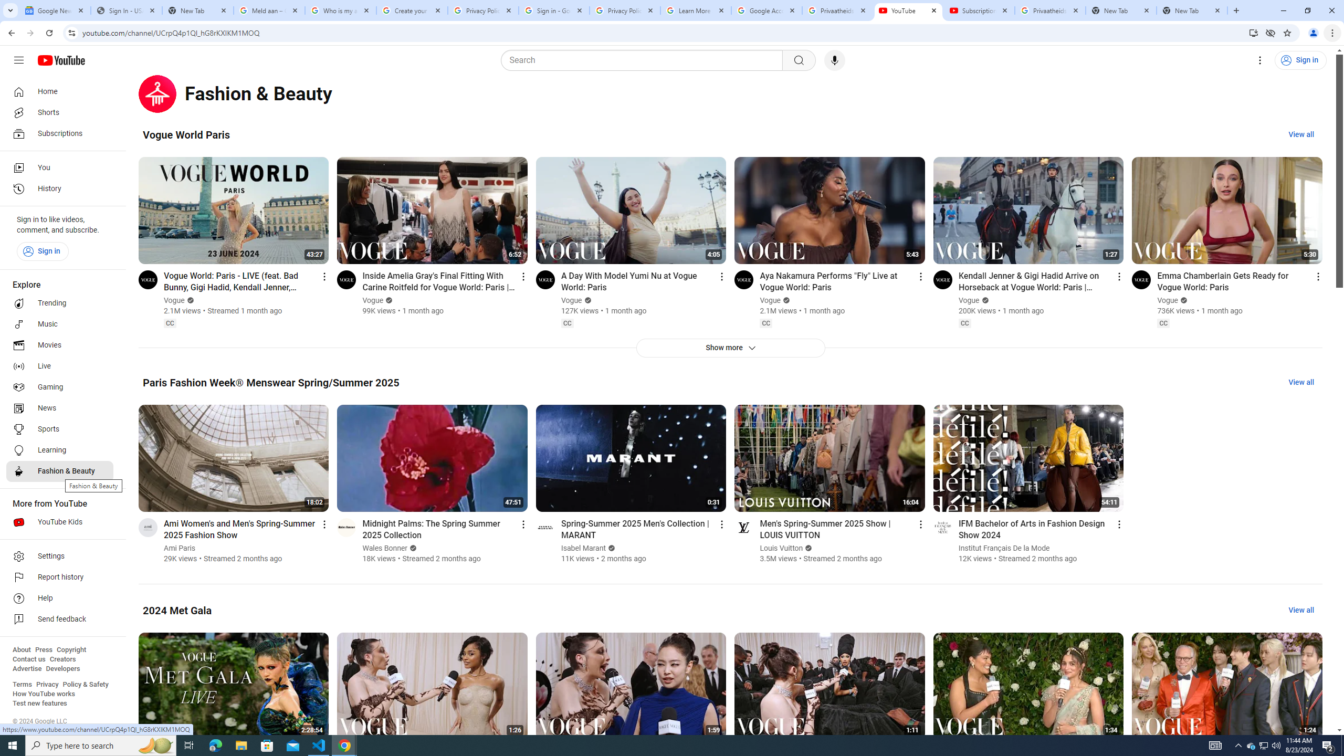  What do you see at coordinates (60, 324) in the screenshot?
I see `Music` at bounding box center [60, 324].